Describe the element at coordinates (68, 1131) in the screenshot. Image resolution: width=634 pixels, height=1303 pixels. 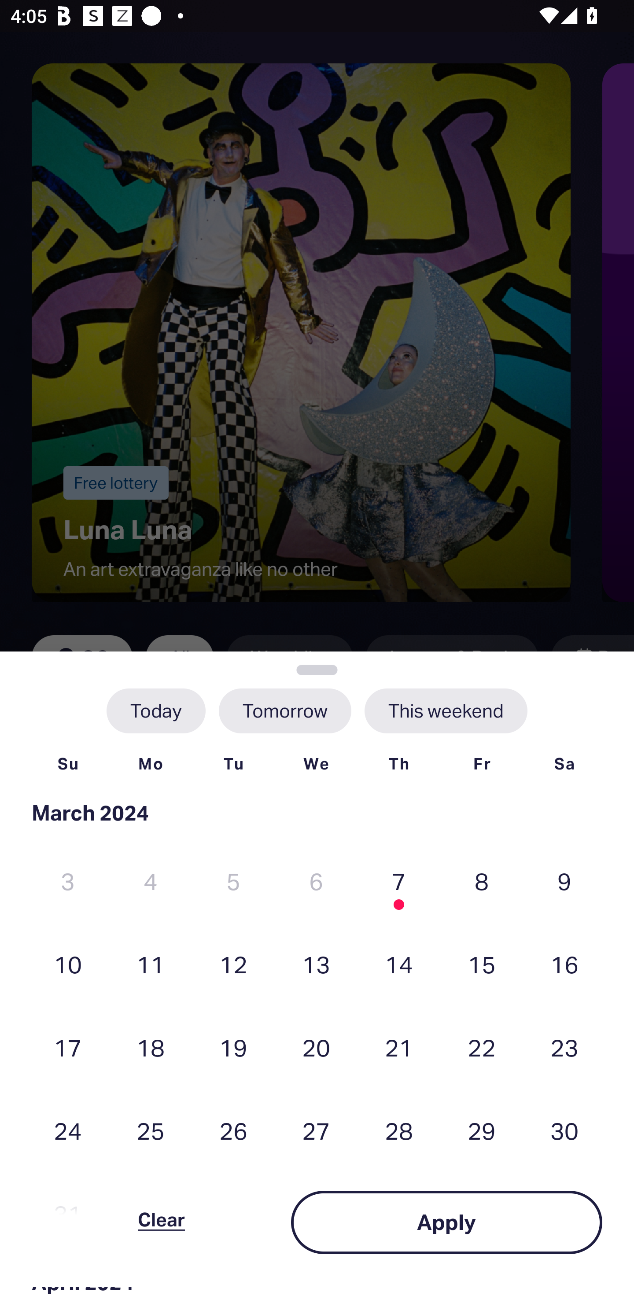
I see `24` at that location.